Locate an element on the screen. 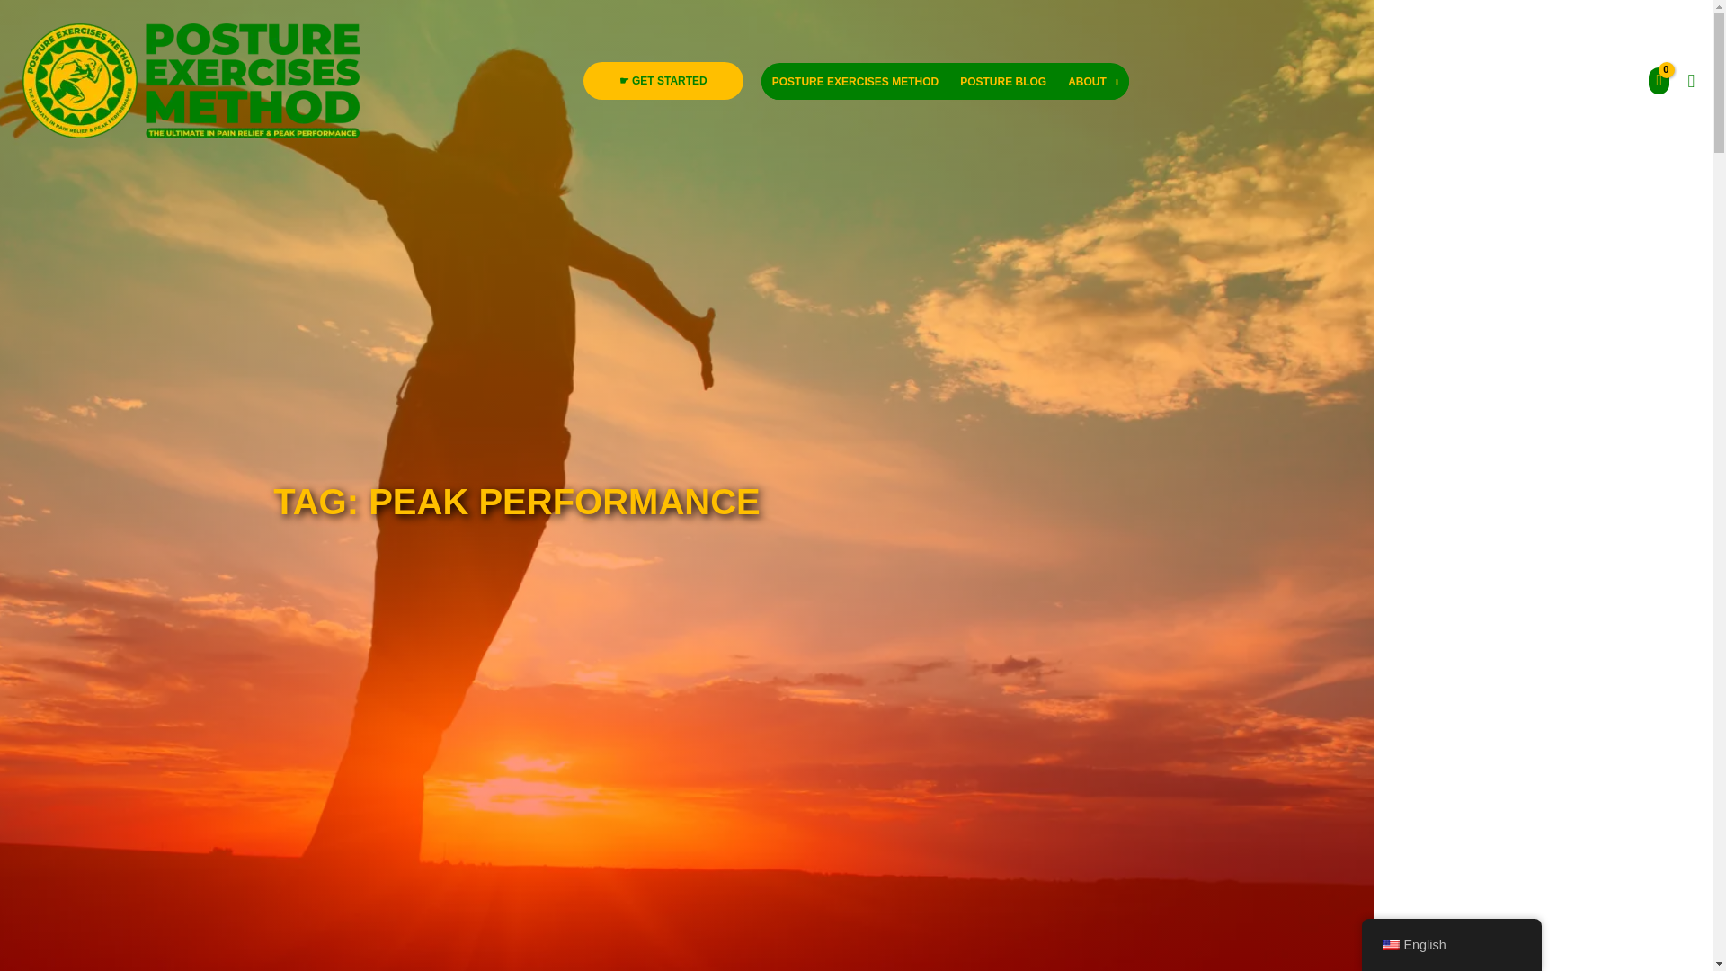 The image size is (1726, 971). POSTURE BLOG is located at coordinates (1003, 81).